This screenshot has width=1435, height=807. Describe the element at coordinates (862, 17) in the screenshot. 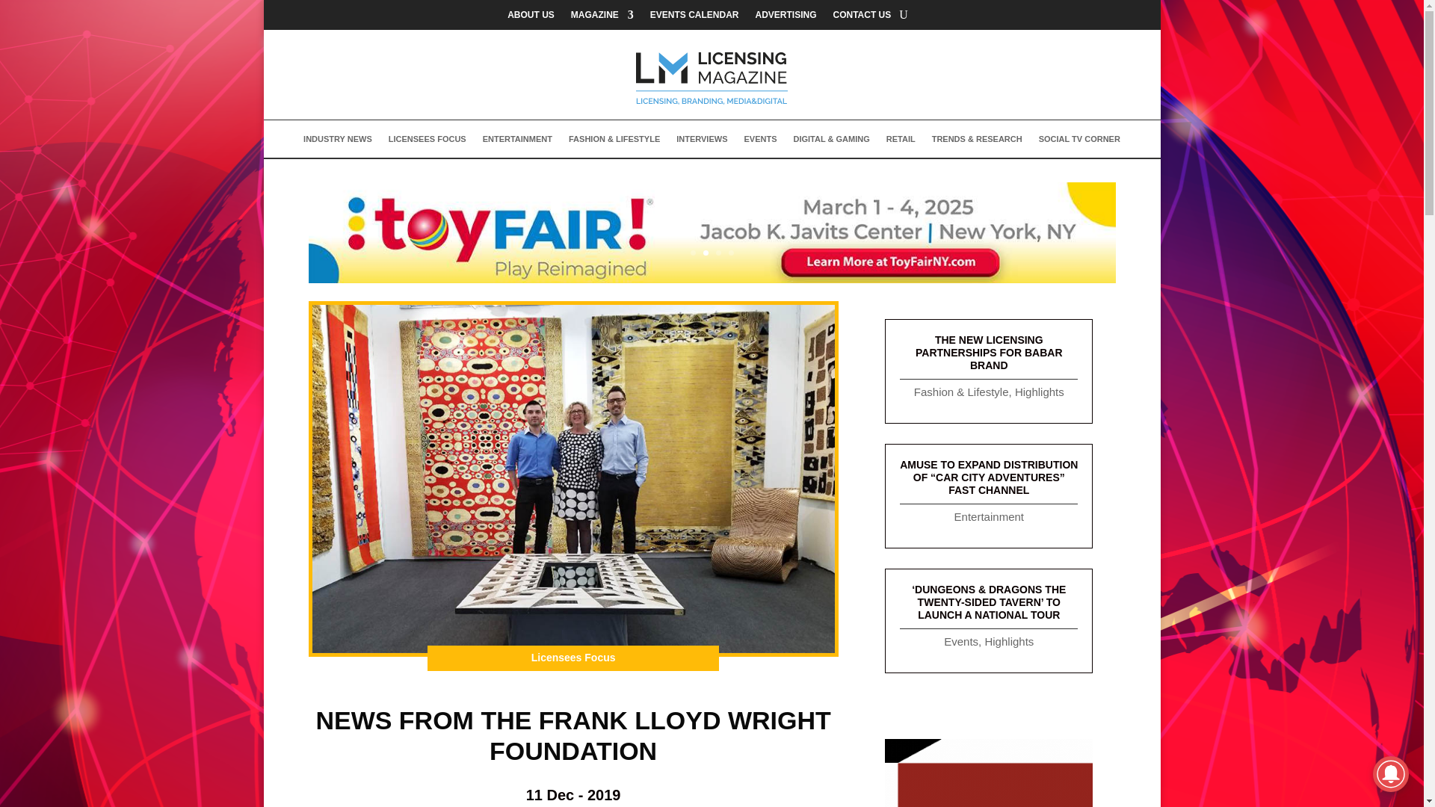

I see `CONTACT US` at that location.